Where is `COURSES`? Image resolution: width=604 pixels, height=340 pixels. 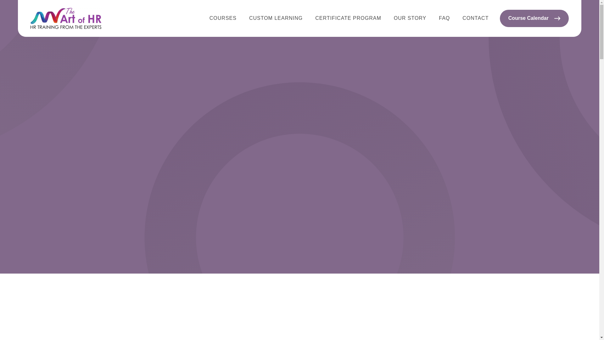
COURSES is located at coordinates (223, 18).